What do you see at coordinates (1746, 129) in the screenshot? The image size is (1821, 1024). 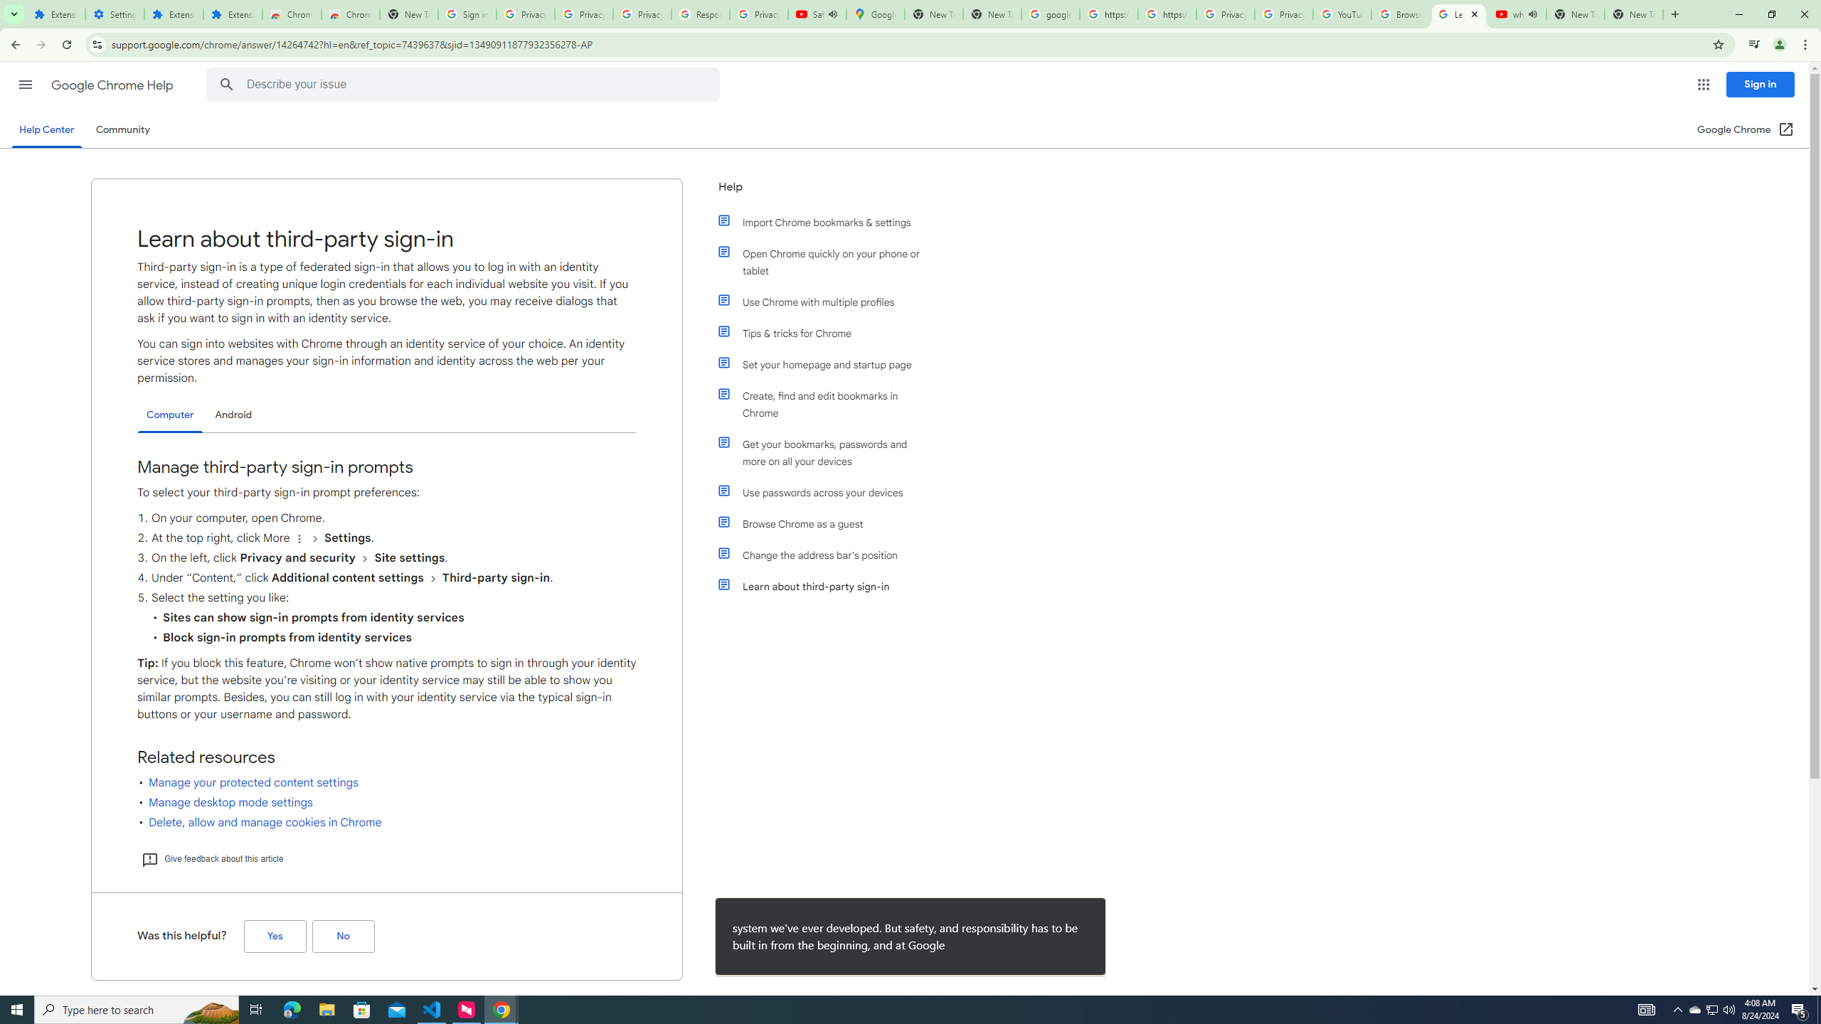 I see `Google Chrome (Open in a new window)` at bounding box center [1746, 129].